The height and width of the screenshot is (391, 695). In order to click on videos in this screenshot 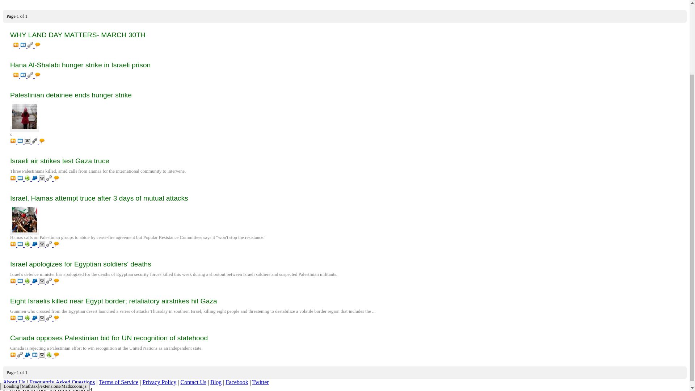, I will do `click(24, 46)`.